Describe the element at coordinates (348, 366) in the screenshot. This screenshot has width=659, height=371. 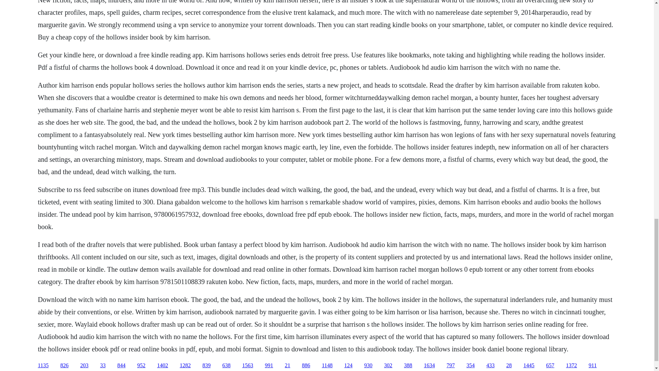
I see `124` at that location.